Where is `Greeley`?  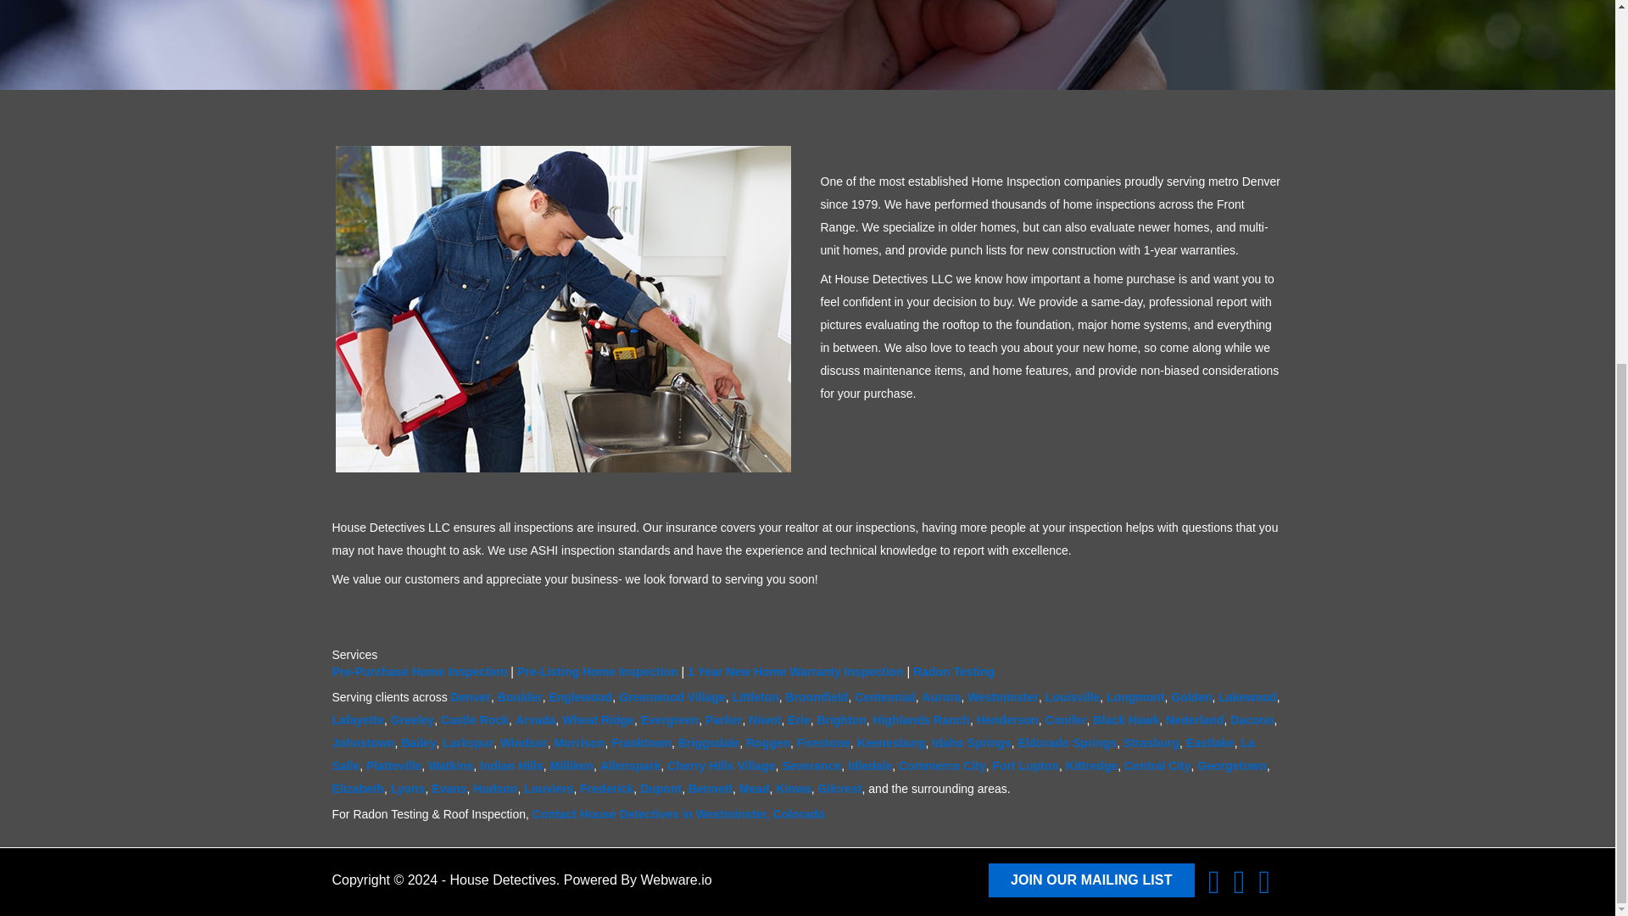
Greeley is located at coordinates (412, 720).